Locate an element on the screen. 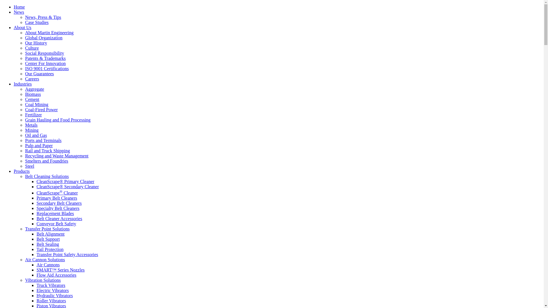 This screenshot has width=548, height=308. About Us is located at coordinates (23, 27).